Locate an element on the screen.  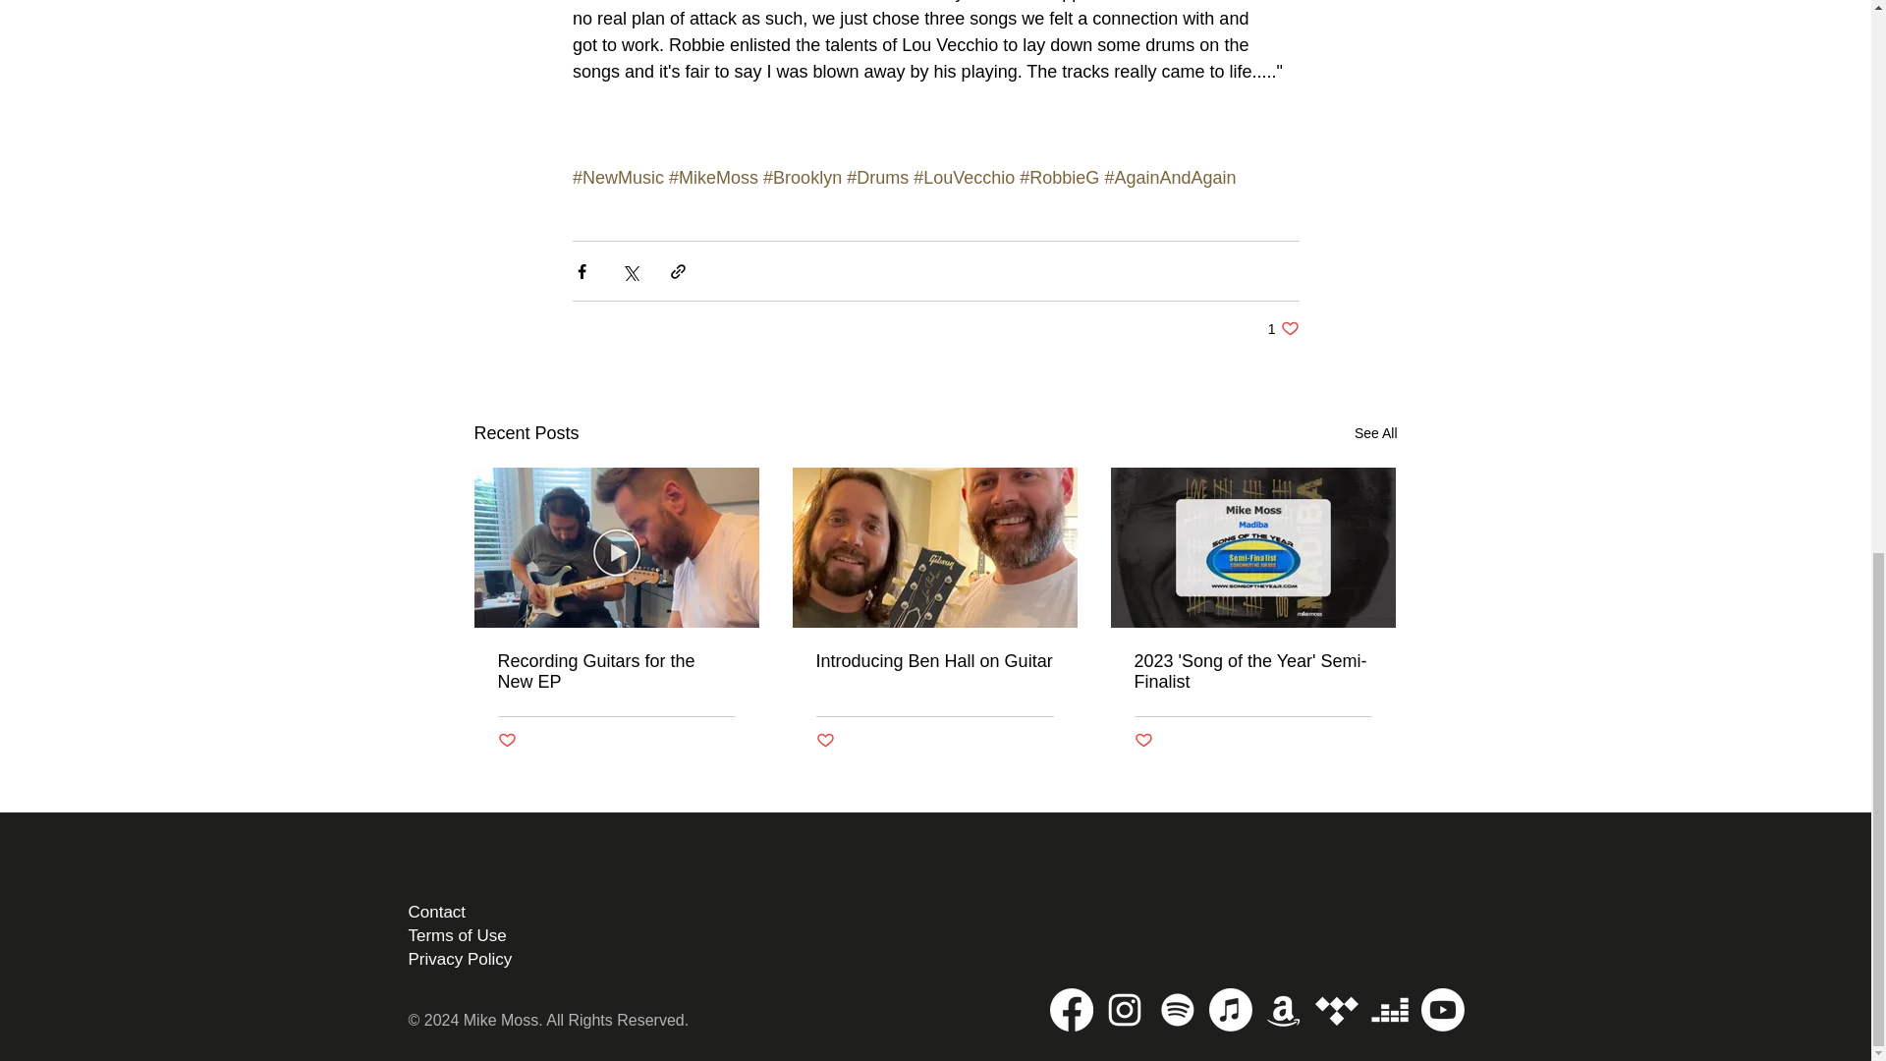
Post not marked as liked is located at coordinates (1142, 741).